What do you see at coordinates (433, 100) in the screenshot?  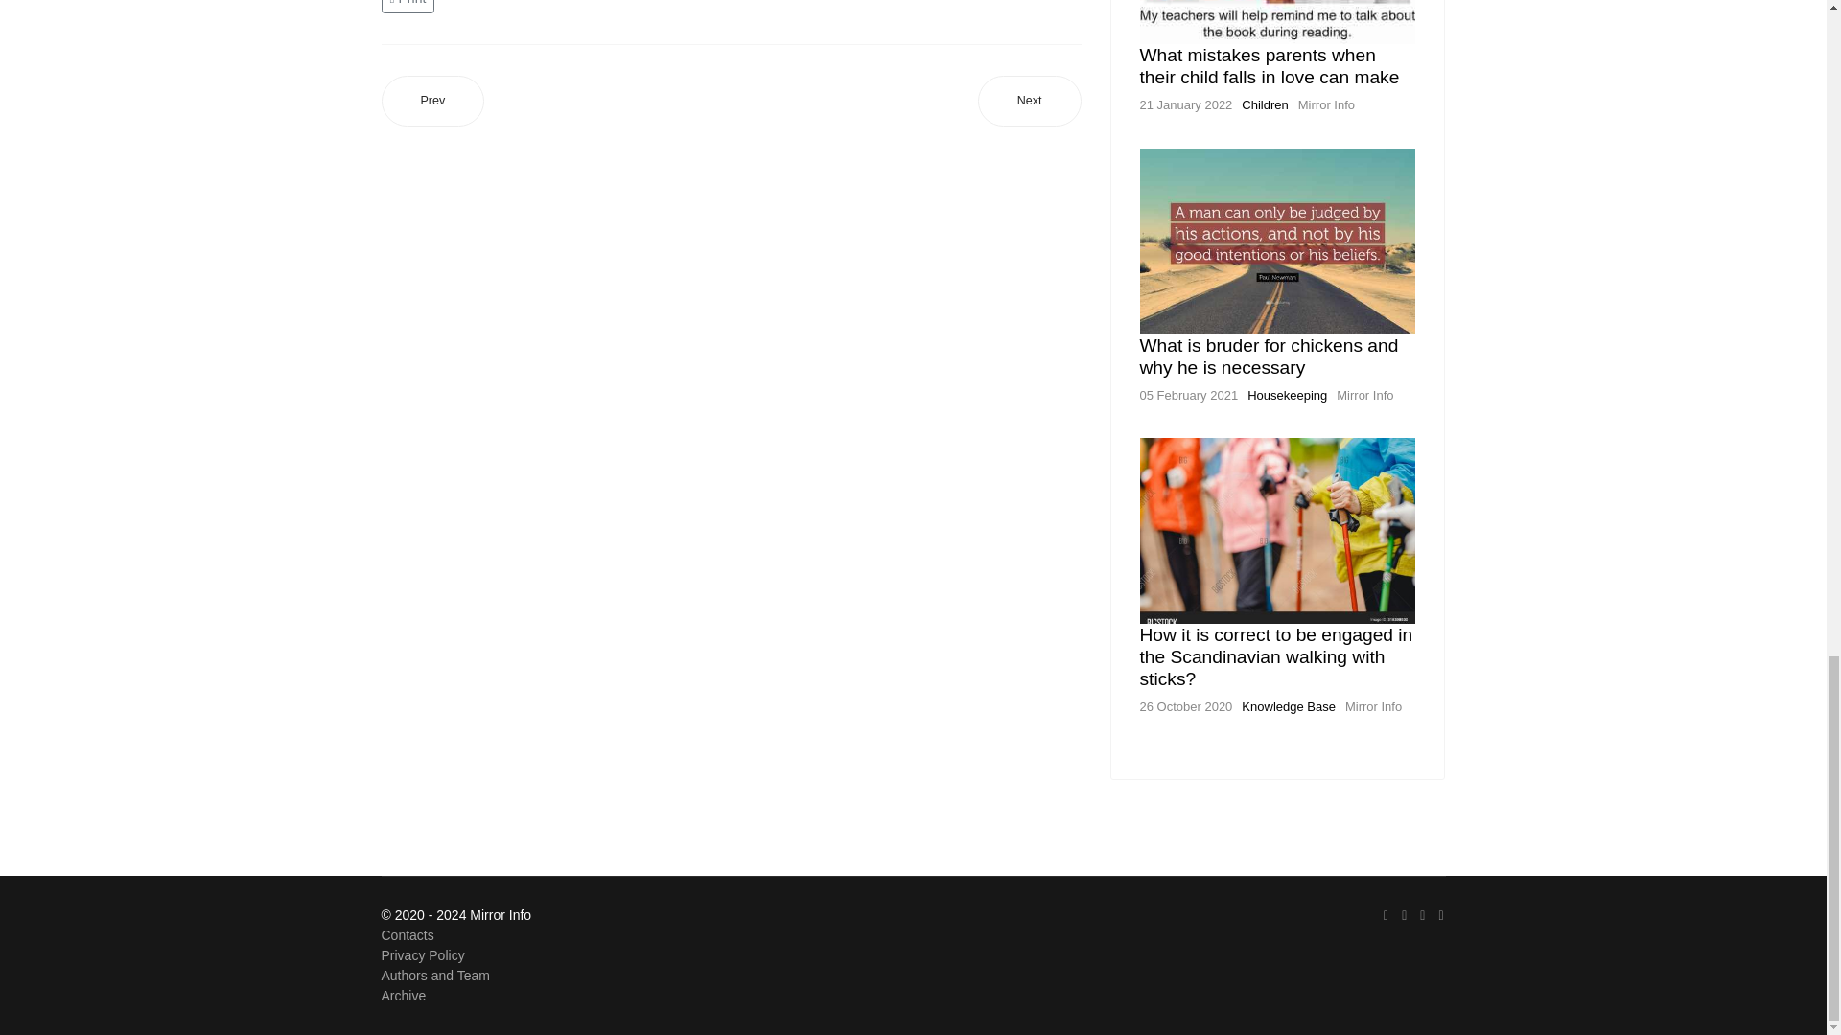 I see `Prev` at bounding box center [433, 100].